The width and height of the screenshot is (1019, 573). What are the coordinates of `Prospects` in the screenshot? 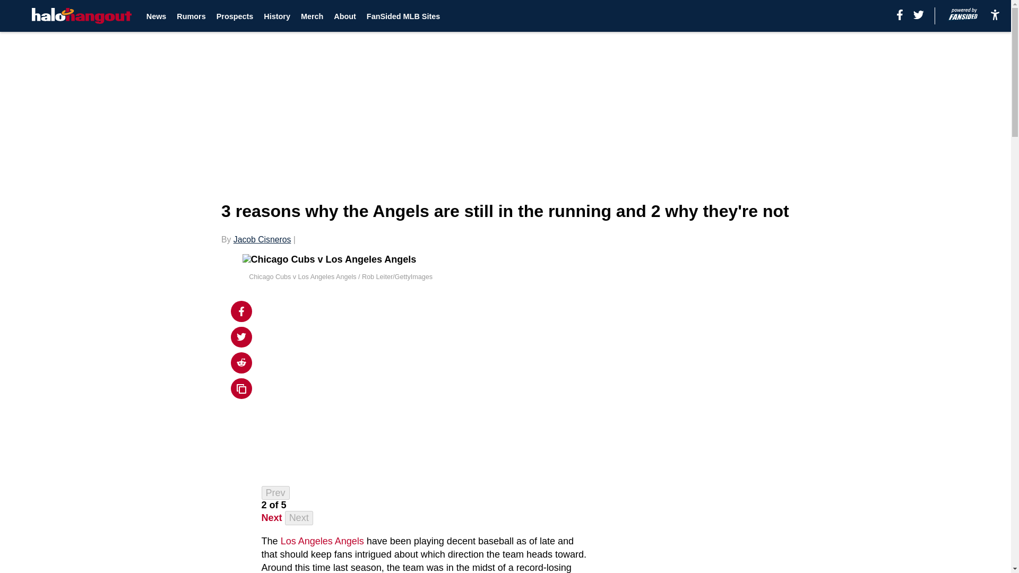 It's located at (235, 16).